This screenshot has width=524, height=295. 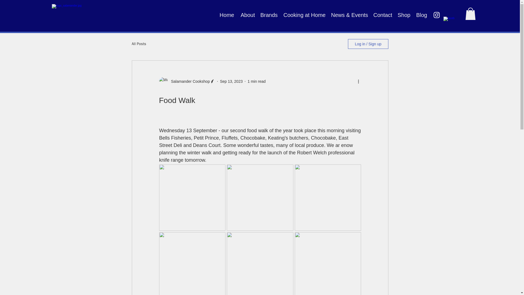 What do you see at coordinates (231, 81) in the screenshot?
I see `Sep 13, 2023` at bounding box center [231, 81].